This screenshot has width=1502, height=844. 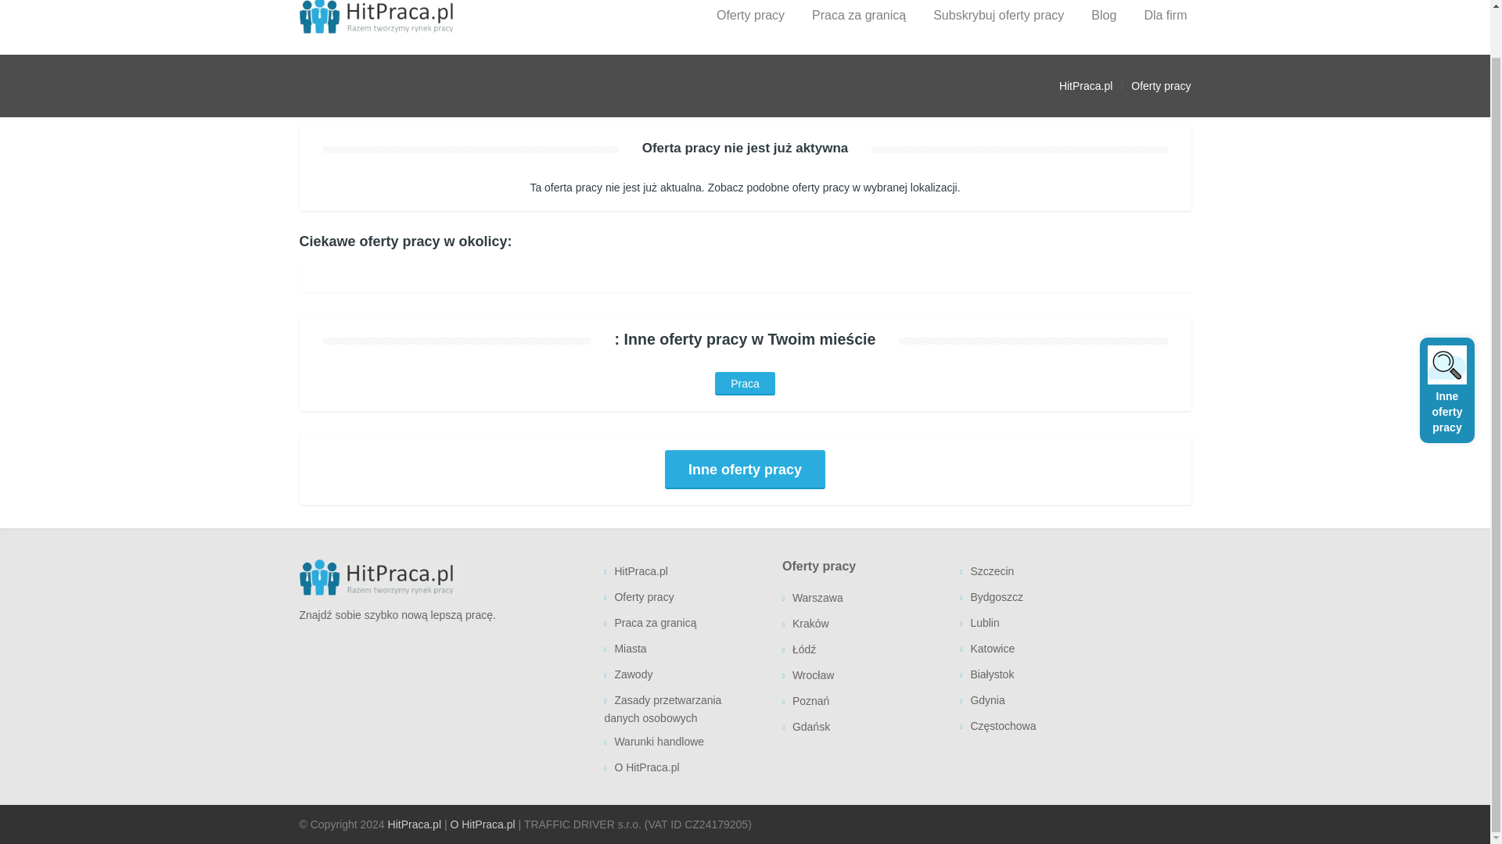 I want to click on Zawody Oferty pracy, so click(x=681, y=675).